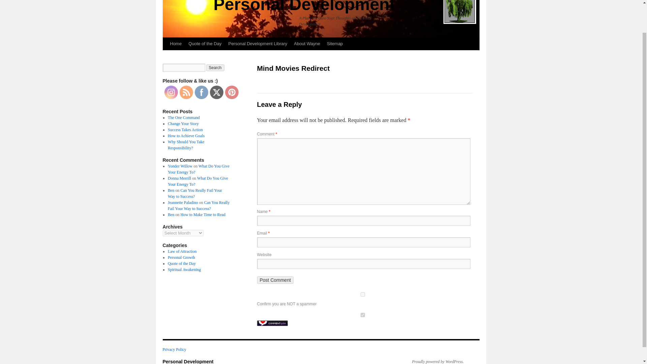  I want to click on Can You Really Fail Your Way to Success?, so click(195, 193).